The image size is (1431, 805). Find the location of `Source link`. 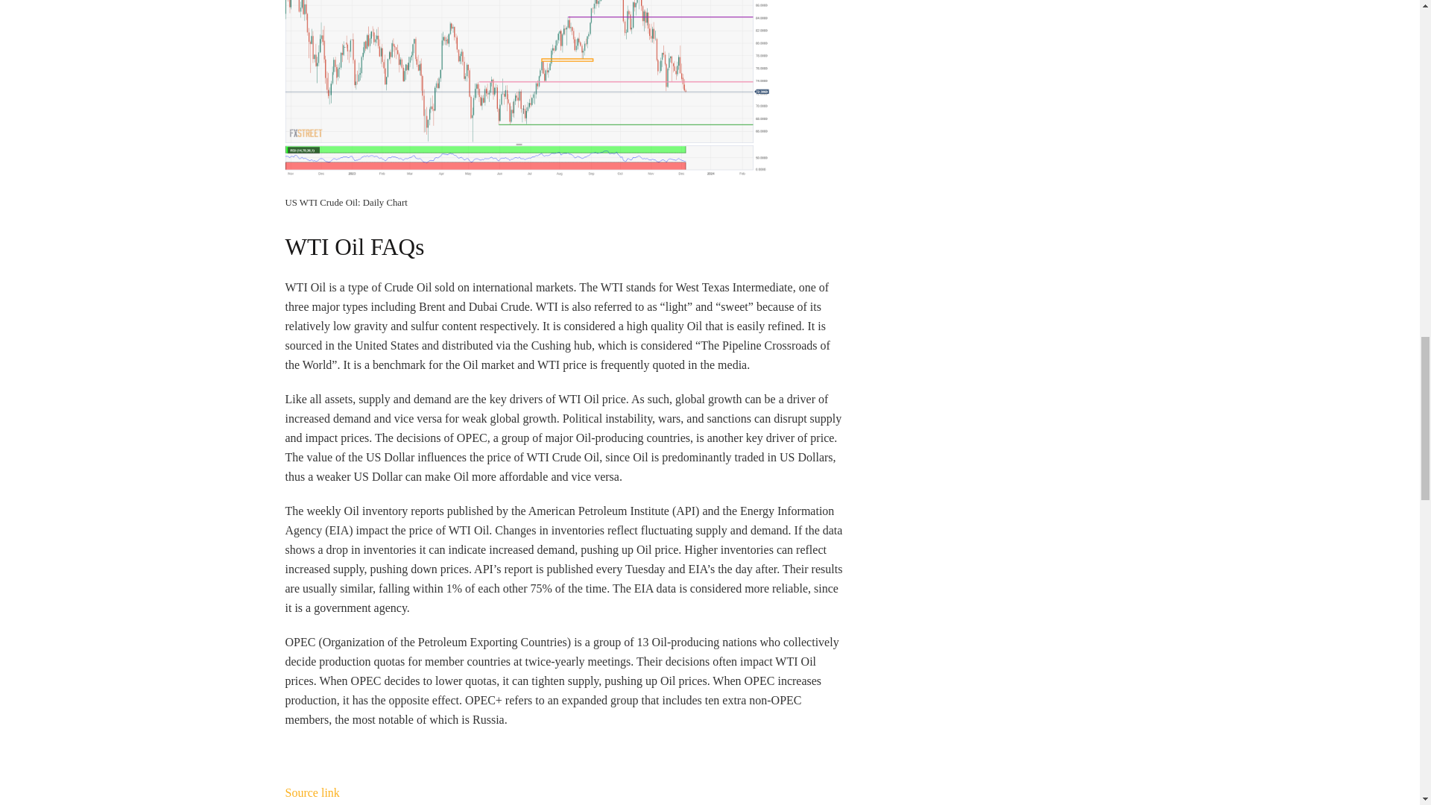

Source link is located at coordinates (312, 793).